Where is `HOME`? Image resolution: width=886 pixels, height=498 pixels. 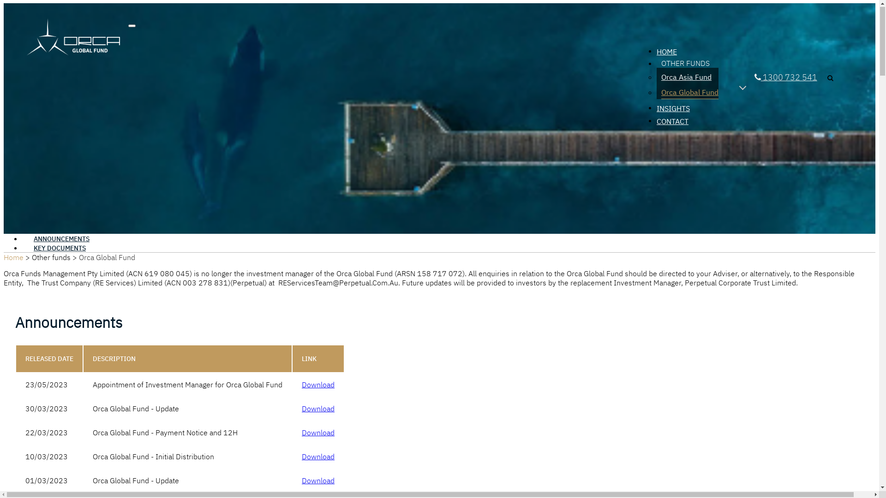
HOME is located at coordinates (688, 53).